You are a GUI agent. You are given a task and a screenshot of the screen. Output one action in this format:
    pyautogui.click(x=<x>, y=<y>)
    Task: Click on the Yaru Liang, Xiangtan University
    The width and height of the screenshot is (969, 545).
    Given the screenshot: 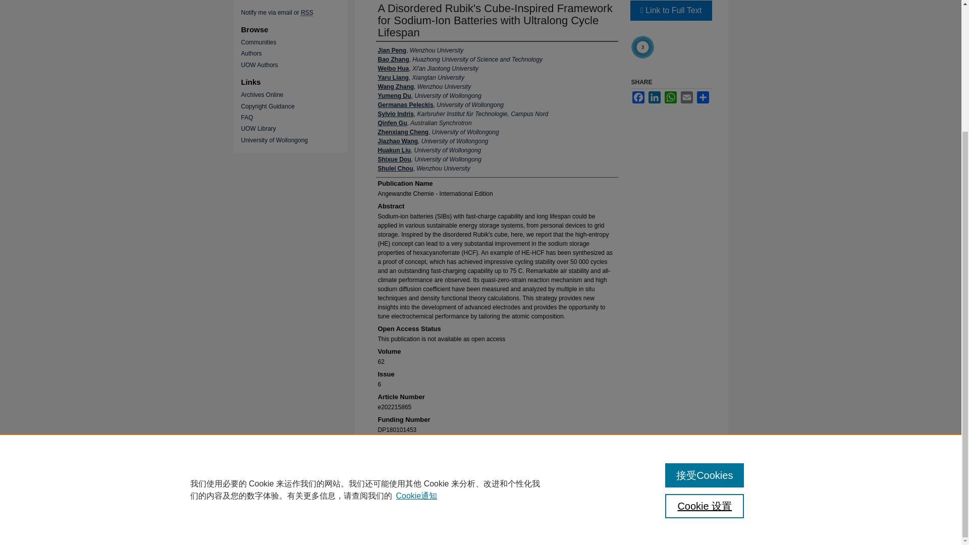 What is the action you would take?
    pyautogui.click(x=421, y=78)
    